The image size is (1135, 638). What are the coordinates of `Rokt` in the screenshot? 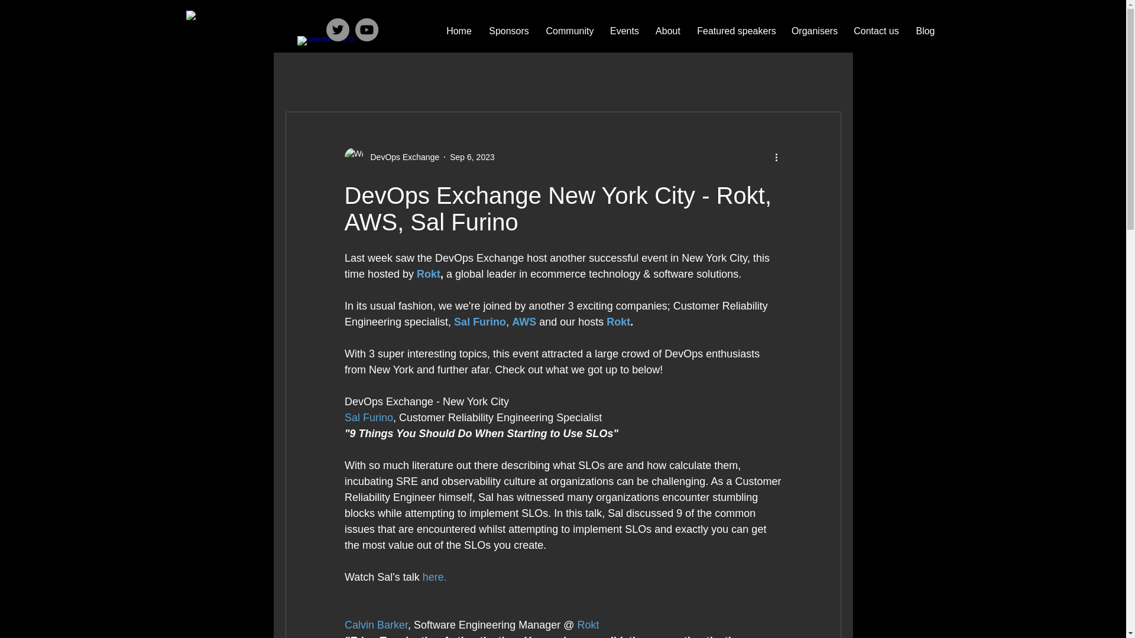 It's located at (618, 321).